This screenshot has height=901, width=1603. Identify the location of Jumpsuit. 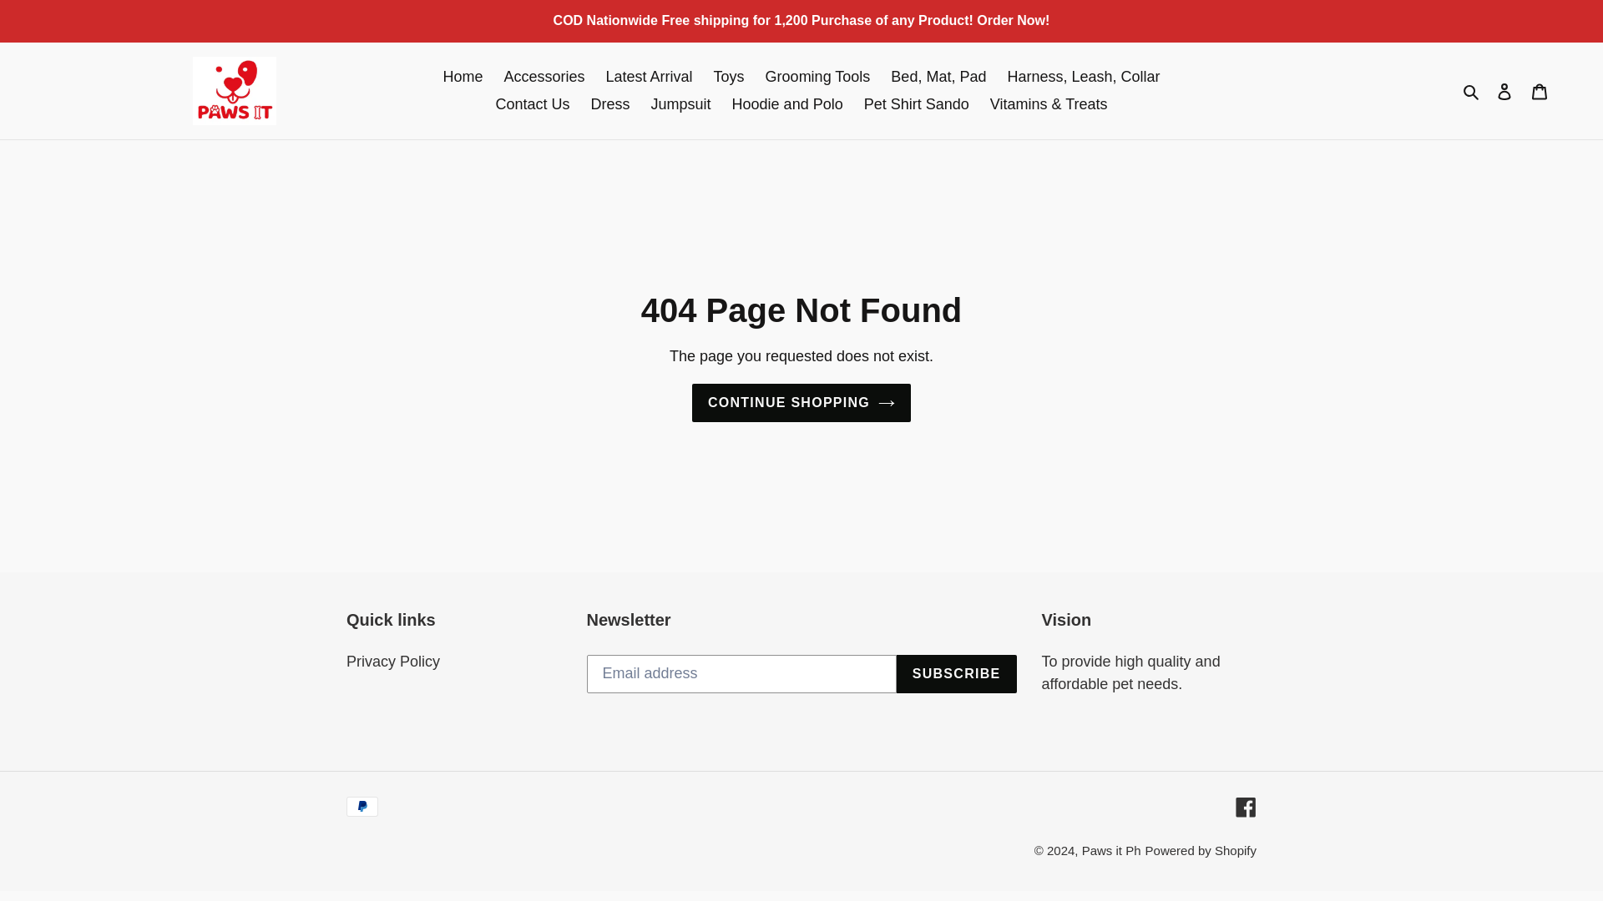
(681, 104).